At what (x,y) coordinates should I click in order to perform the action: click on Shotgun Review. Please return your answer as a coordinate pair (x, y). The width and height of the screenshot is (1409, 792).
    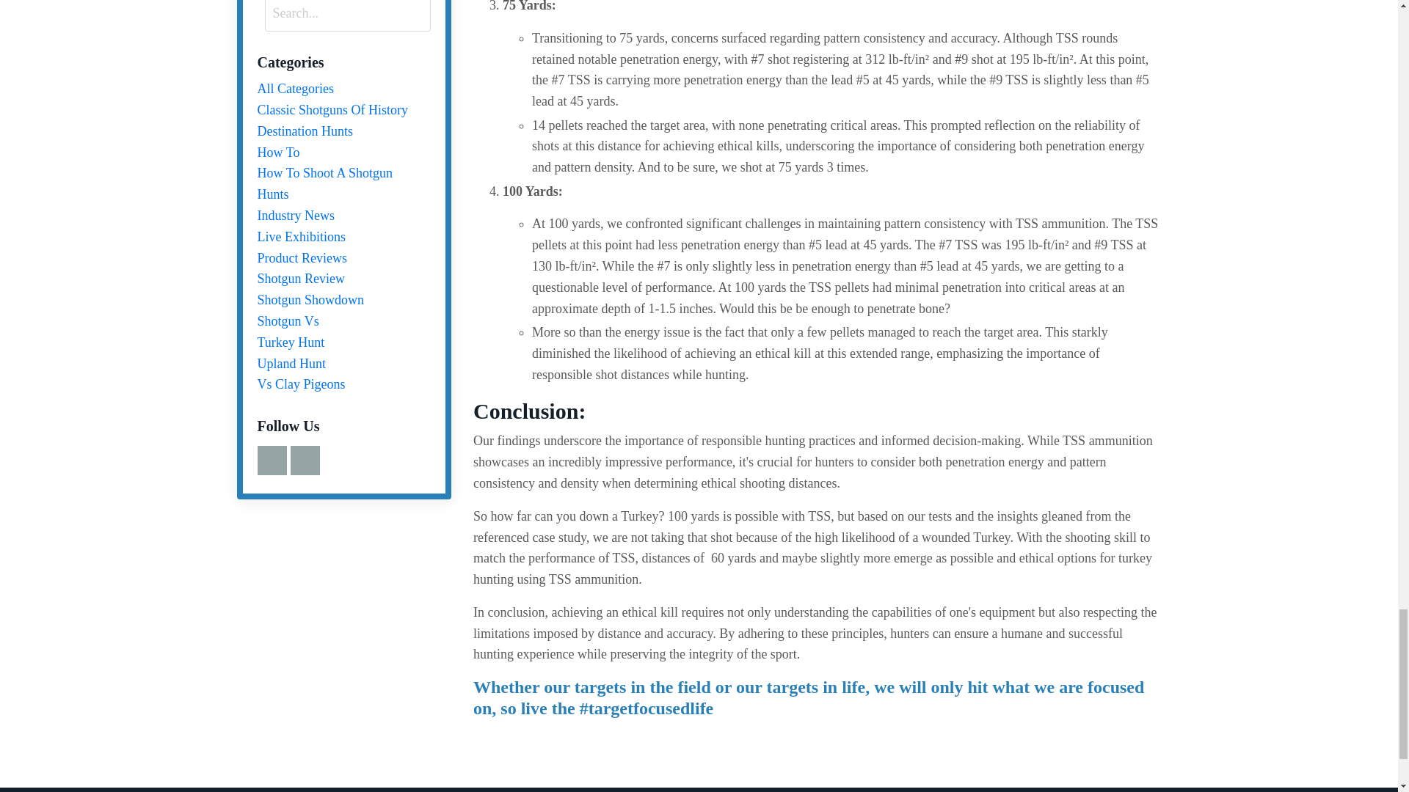
    Looking at the image, I should click on (343, 279).